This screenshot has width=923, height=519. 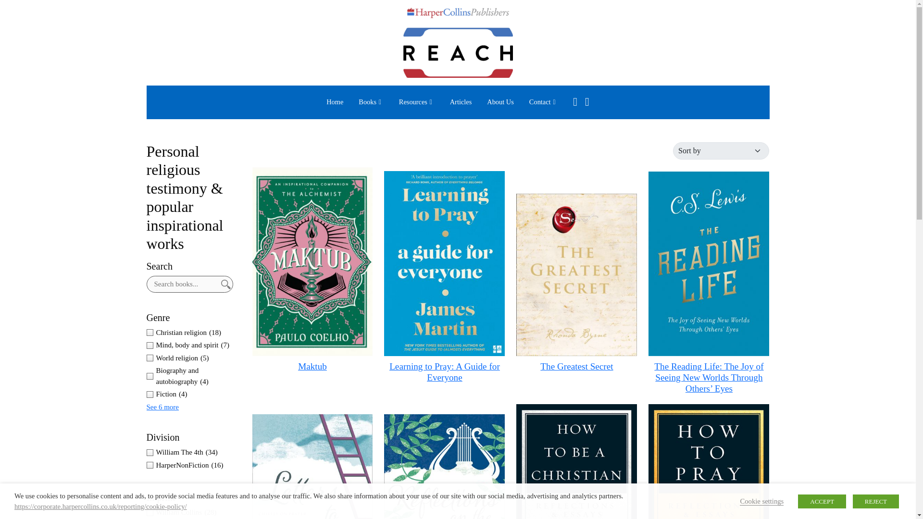 I want to click on Contact, so click(x=543, y=102).